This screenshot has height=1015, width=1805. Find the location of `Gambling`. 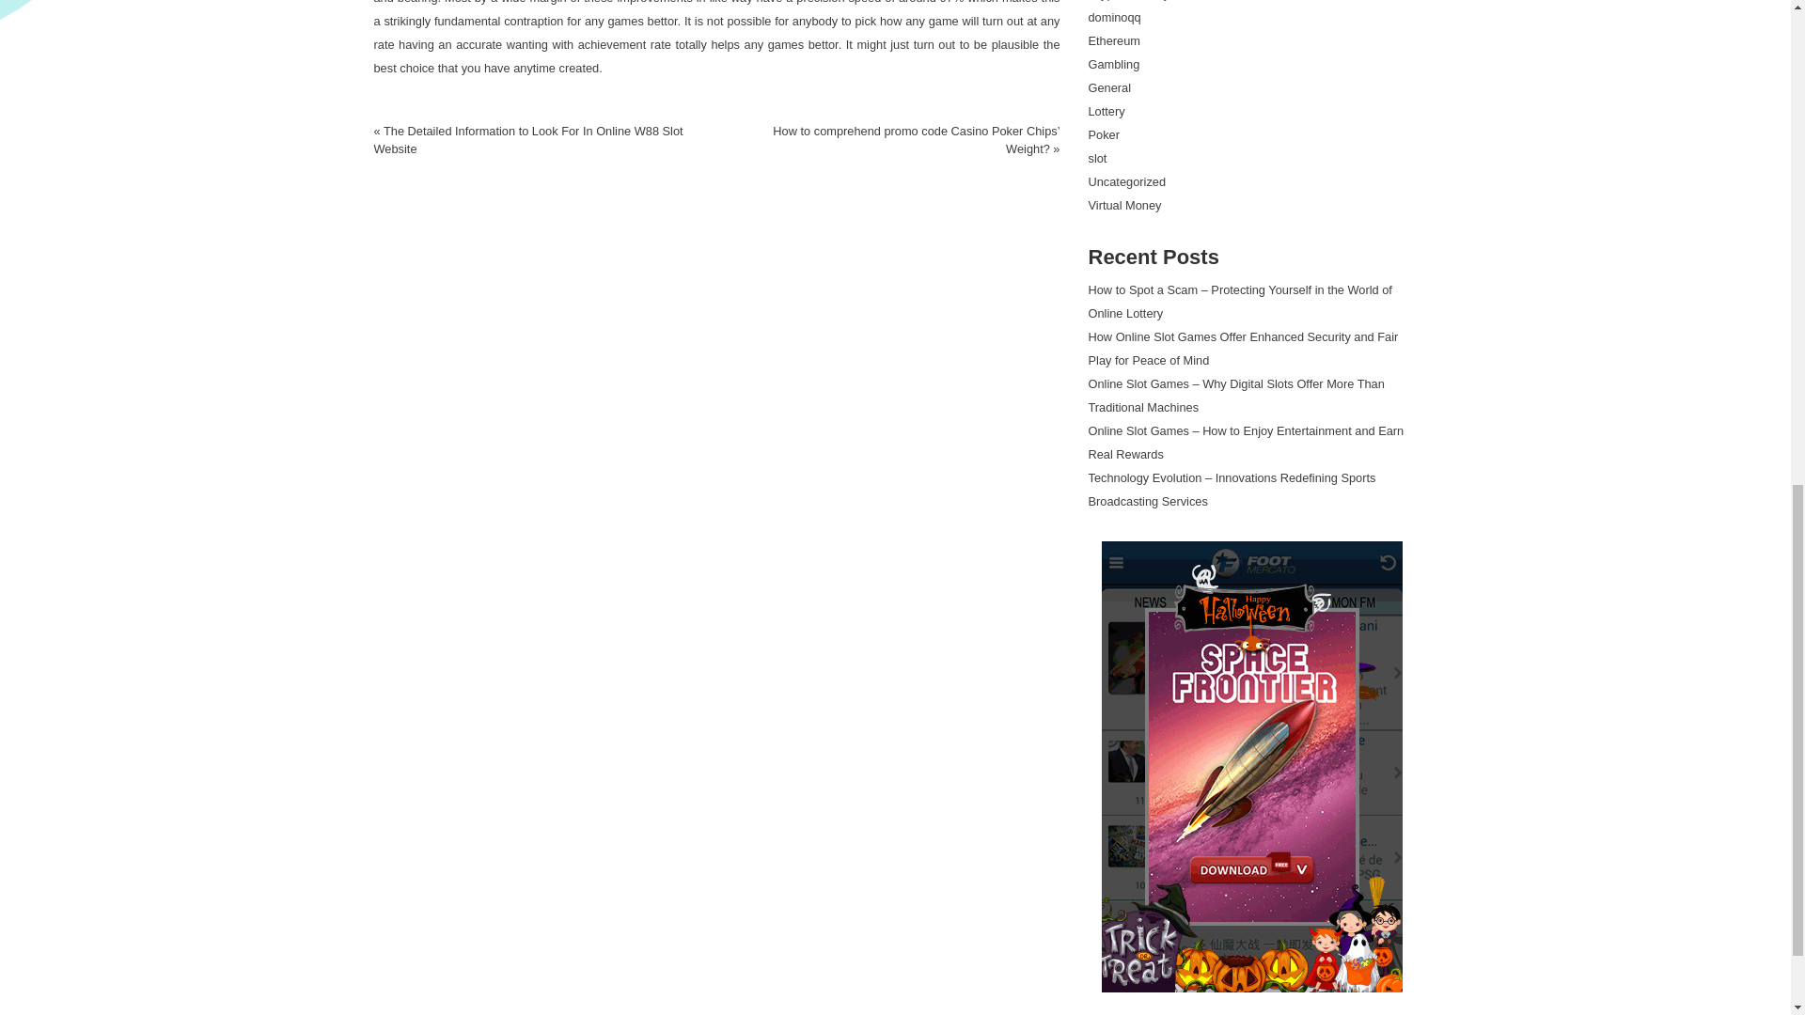

Gambling is located at coordinates (1114, 64).